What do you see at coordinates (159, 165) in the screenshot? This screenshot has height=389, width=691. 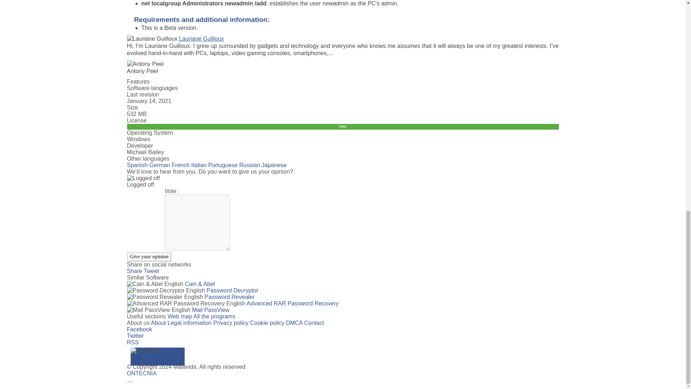 I see `German` at bounding box center [159, 165].